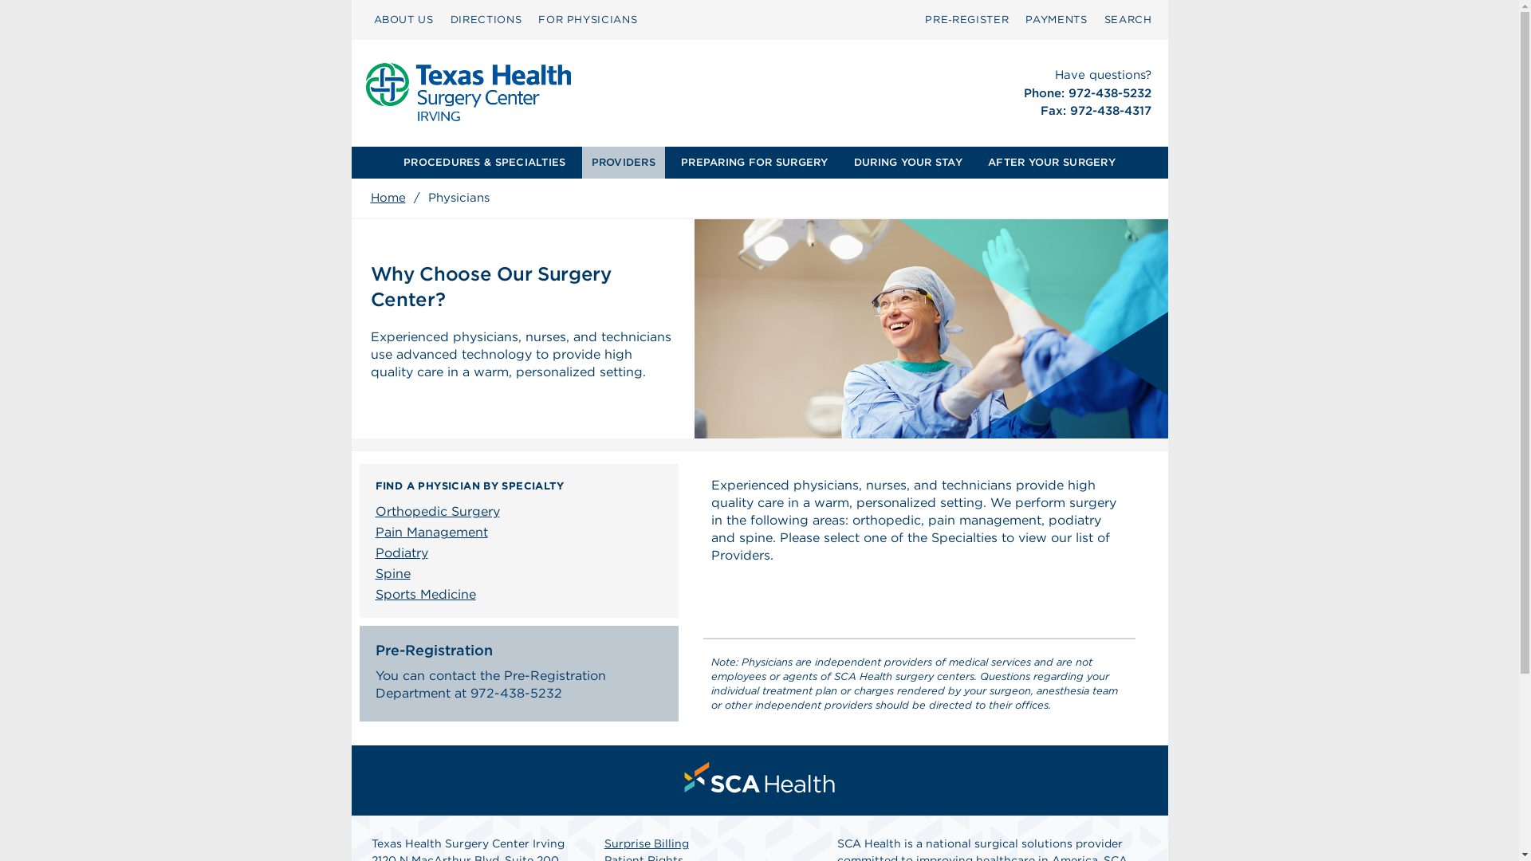 This screenshot has height=861, width=1531. I want to click on Home, so click(388, 198).